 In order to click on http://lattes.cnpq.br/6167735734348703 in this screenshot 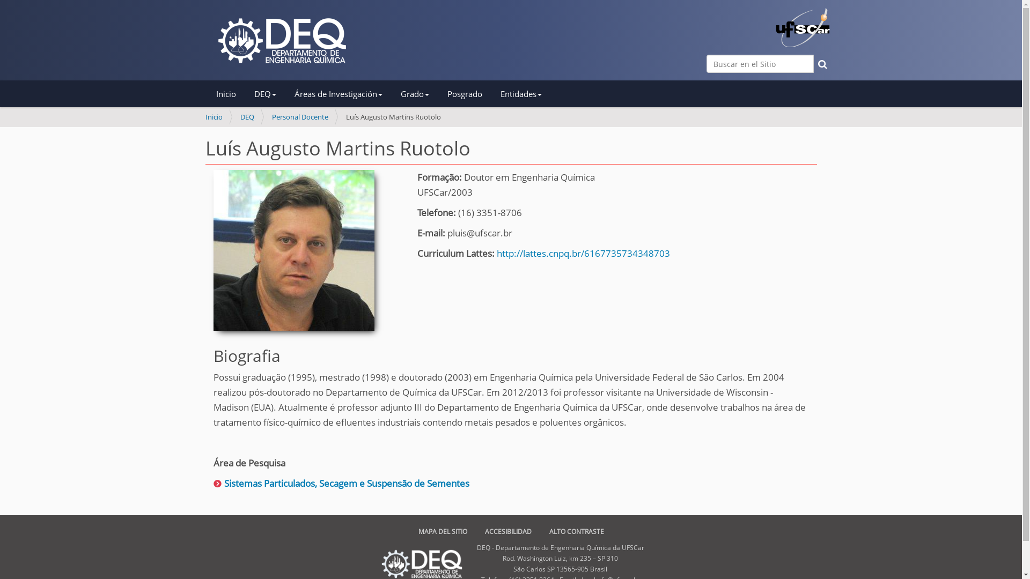, I will do `click(584, 253)`.